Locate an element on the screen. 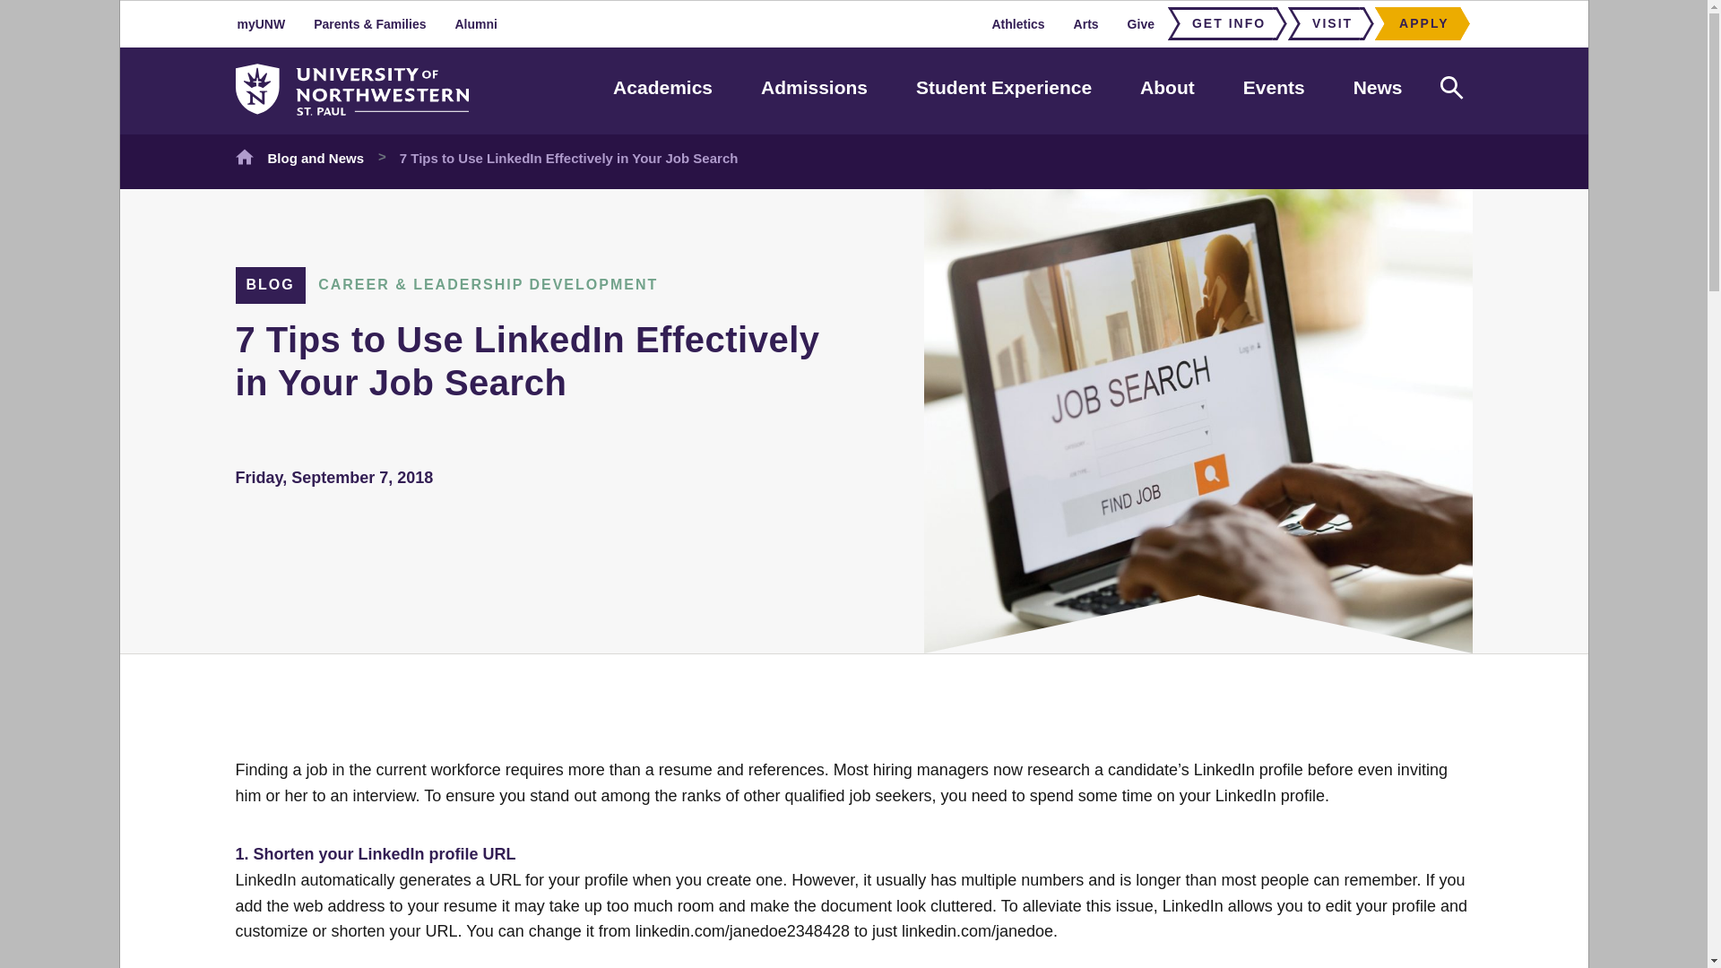 This screenshot has height=968, width=1721. Arts is located at coordinates (1086, 23).